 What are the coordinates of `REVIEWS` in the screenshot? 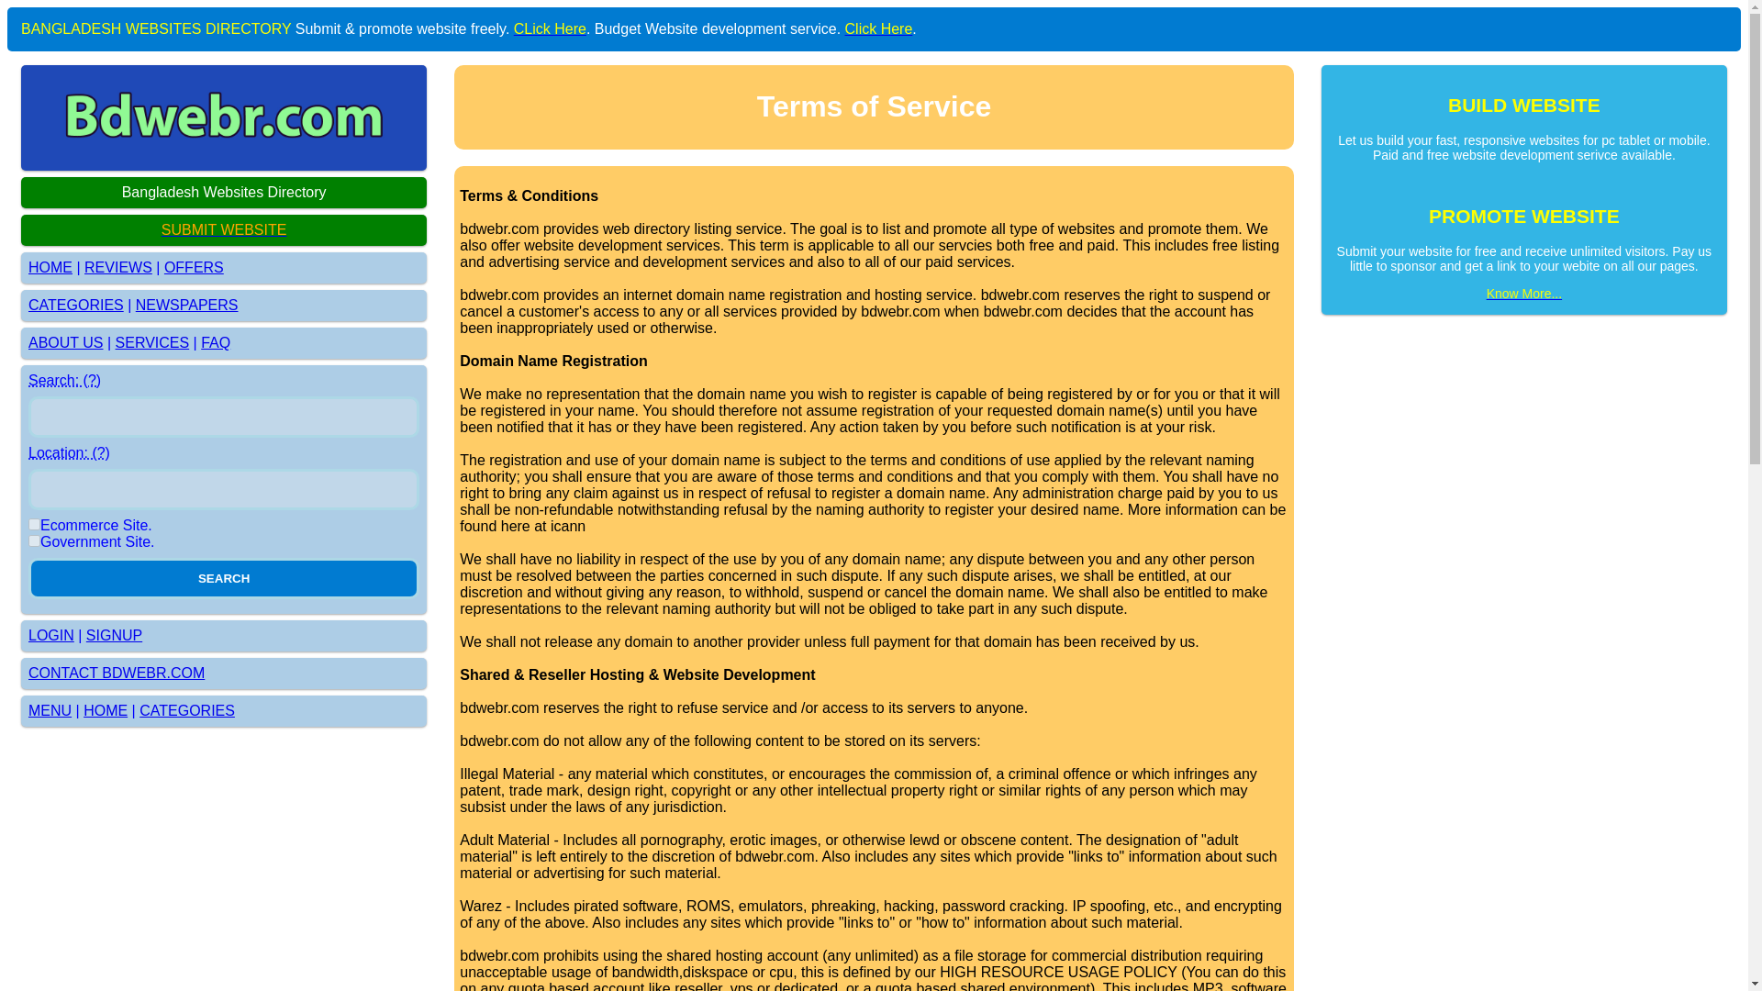 It's located at (117, 267).